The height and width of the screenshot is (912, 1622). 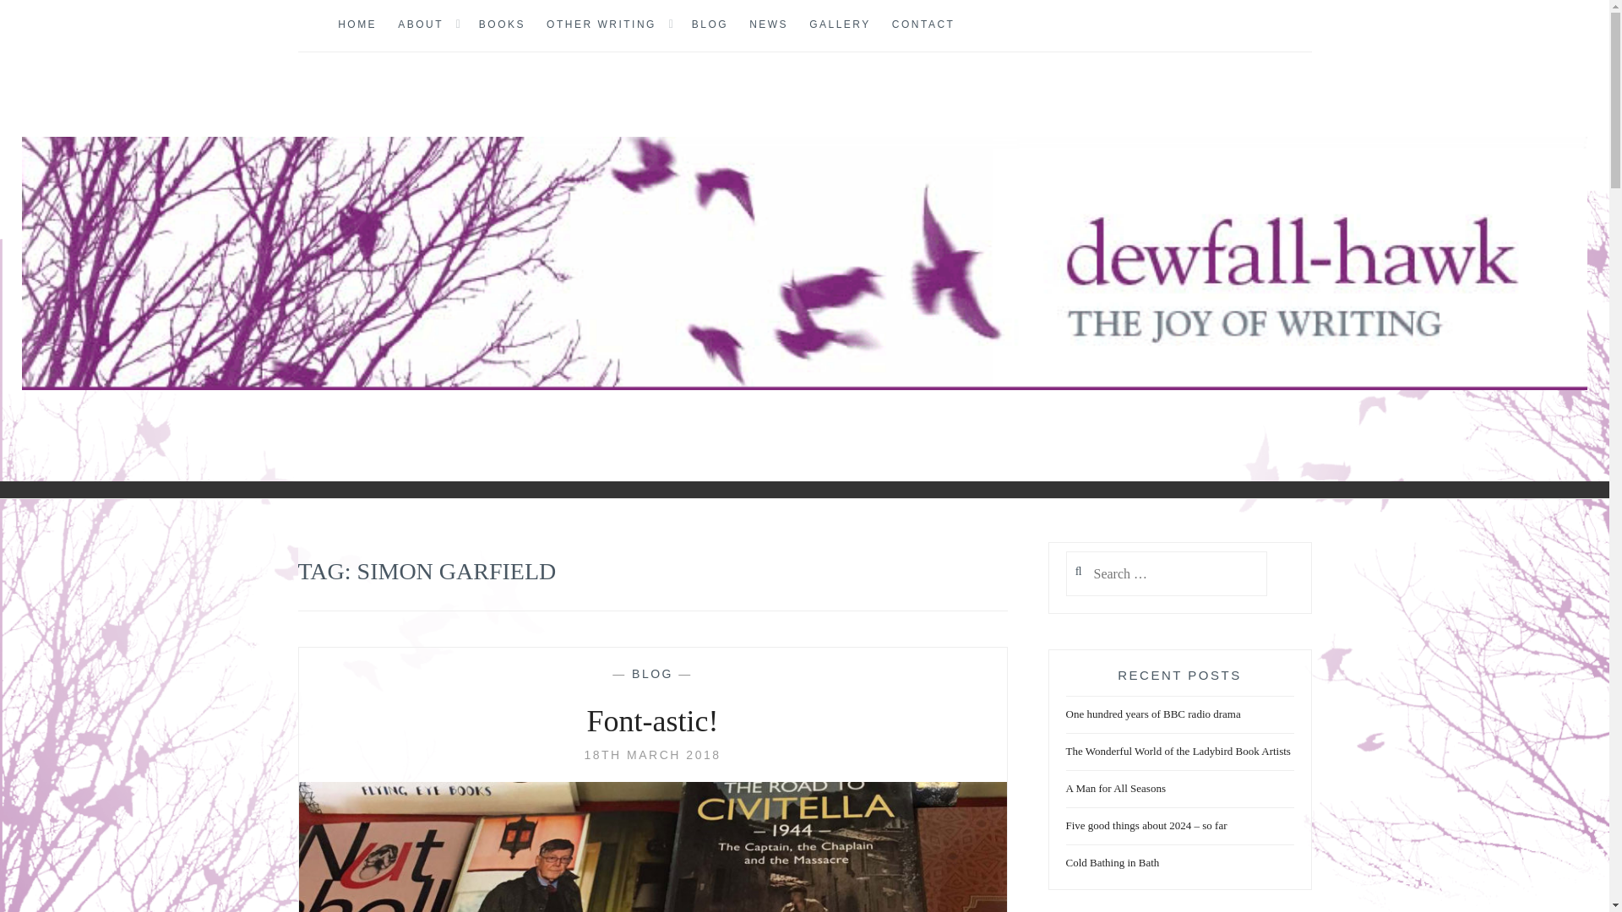 What do you see at coordinates (769, 25) in the screenshot?
I see `NEWS` at bounding box center [769, 25].